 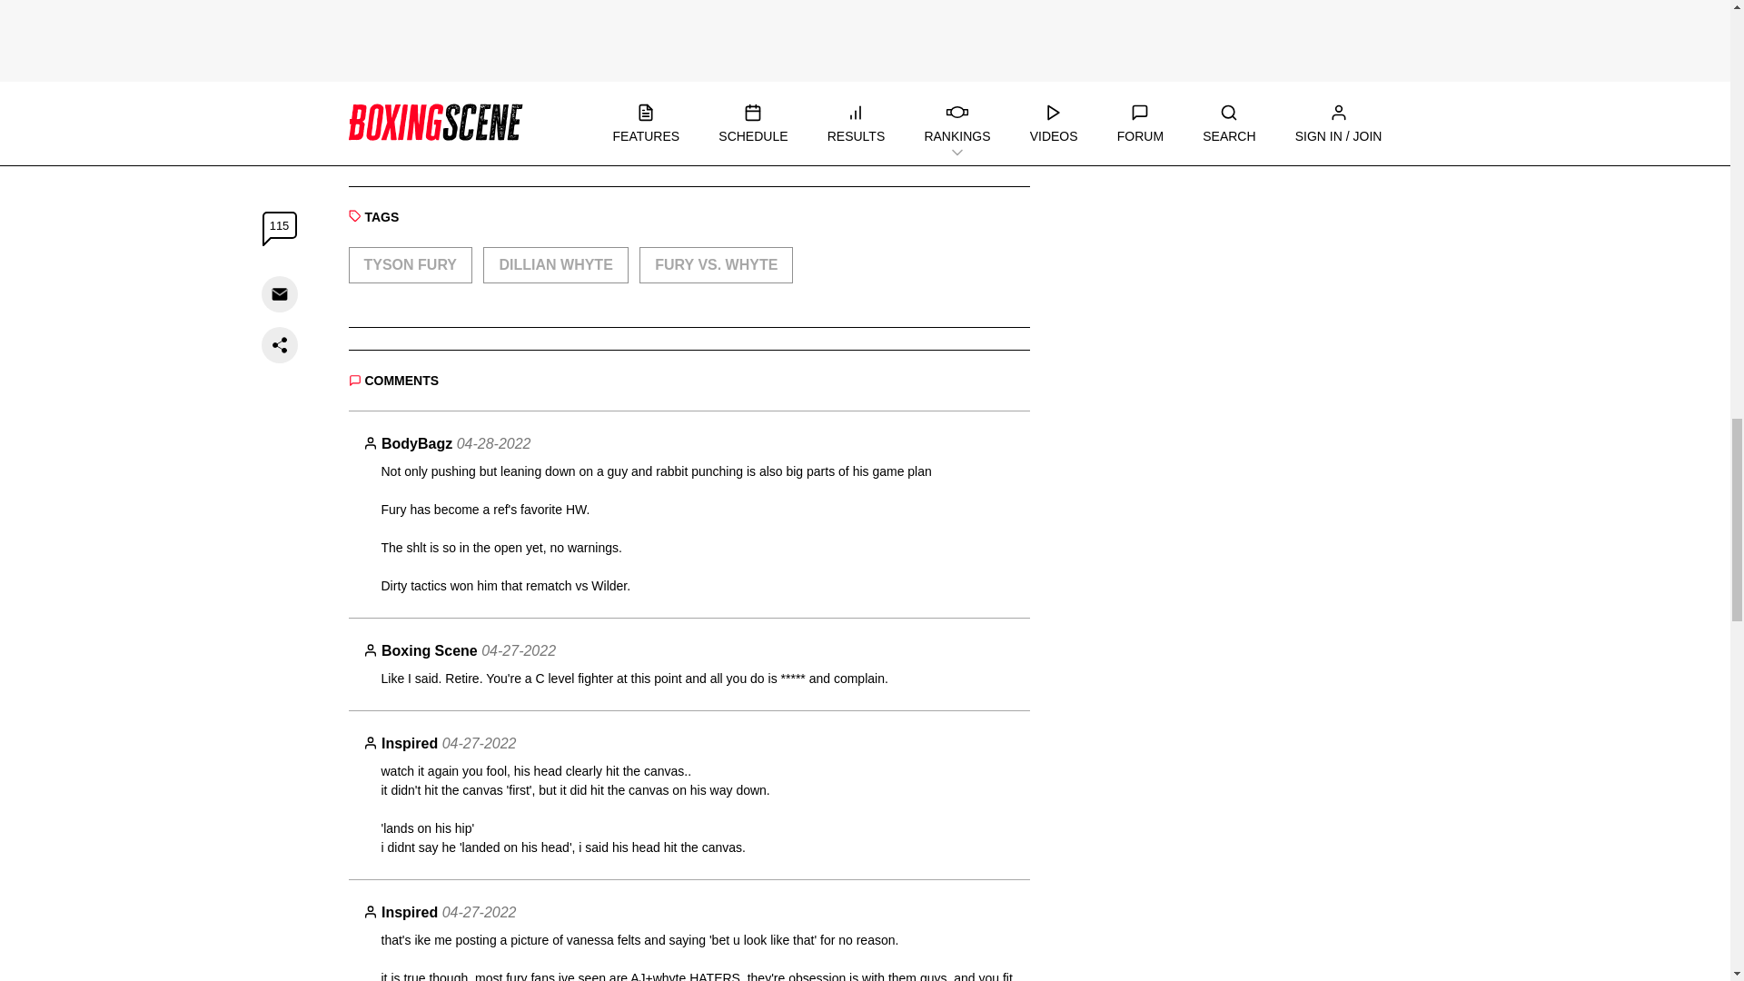 I want to click on TYSON FURY, so click(x=411, y=265).